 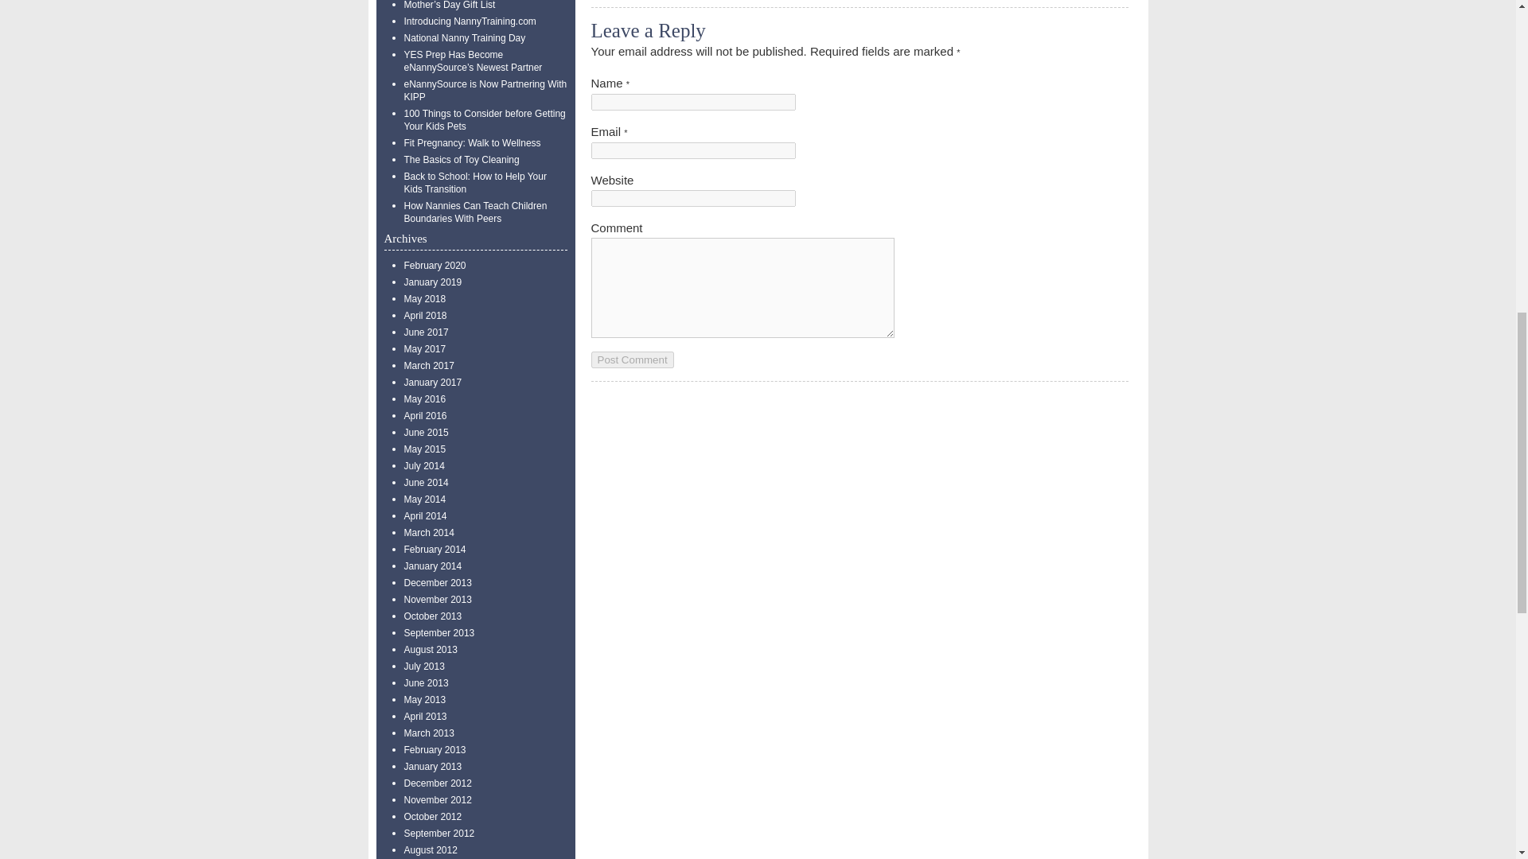 What do you see at coordinates (425, 349) in the screenshot?
I see `May 2017` at bounding box center [425, 349].